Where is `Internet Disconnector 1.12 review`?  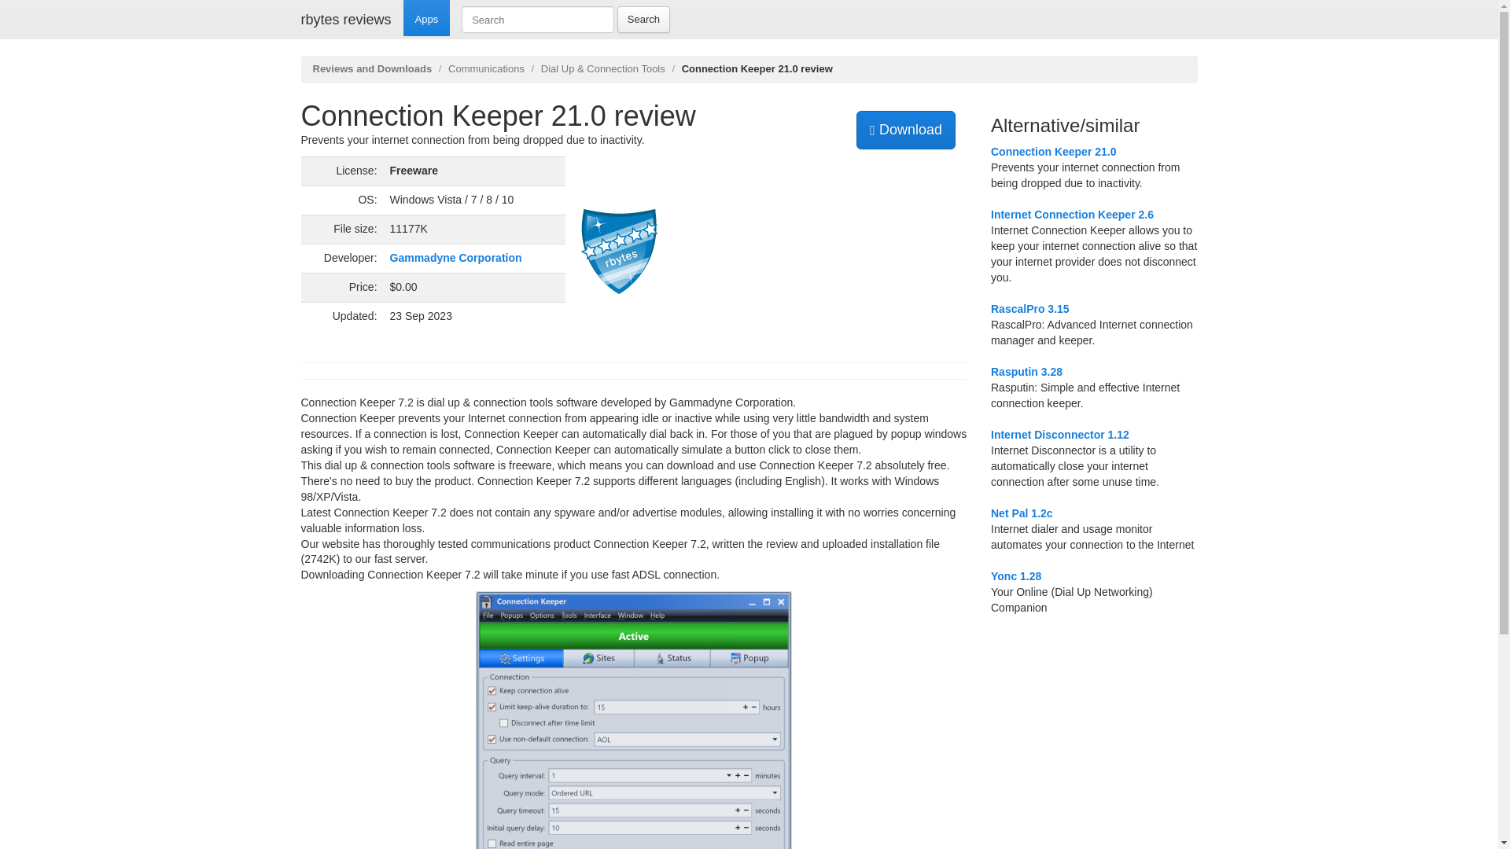 Internet Disconnector 1.12 review is located at coordinates (1060, 434).